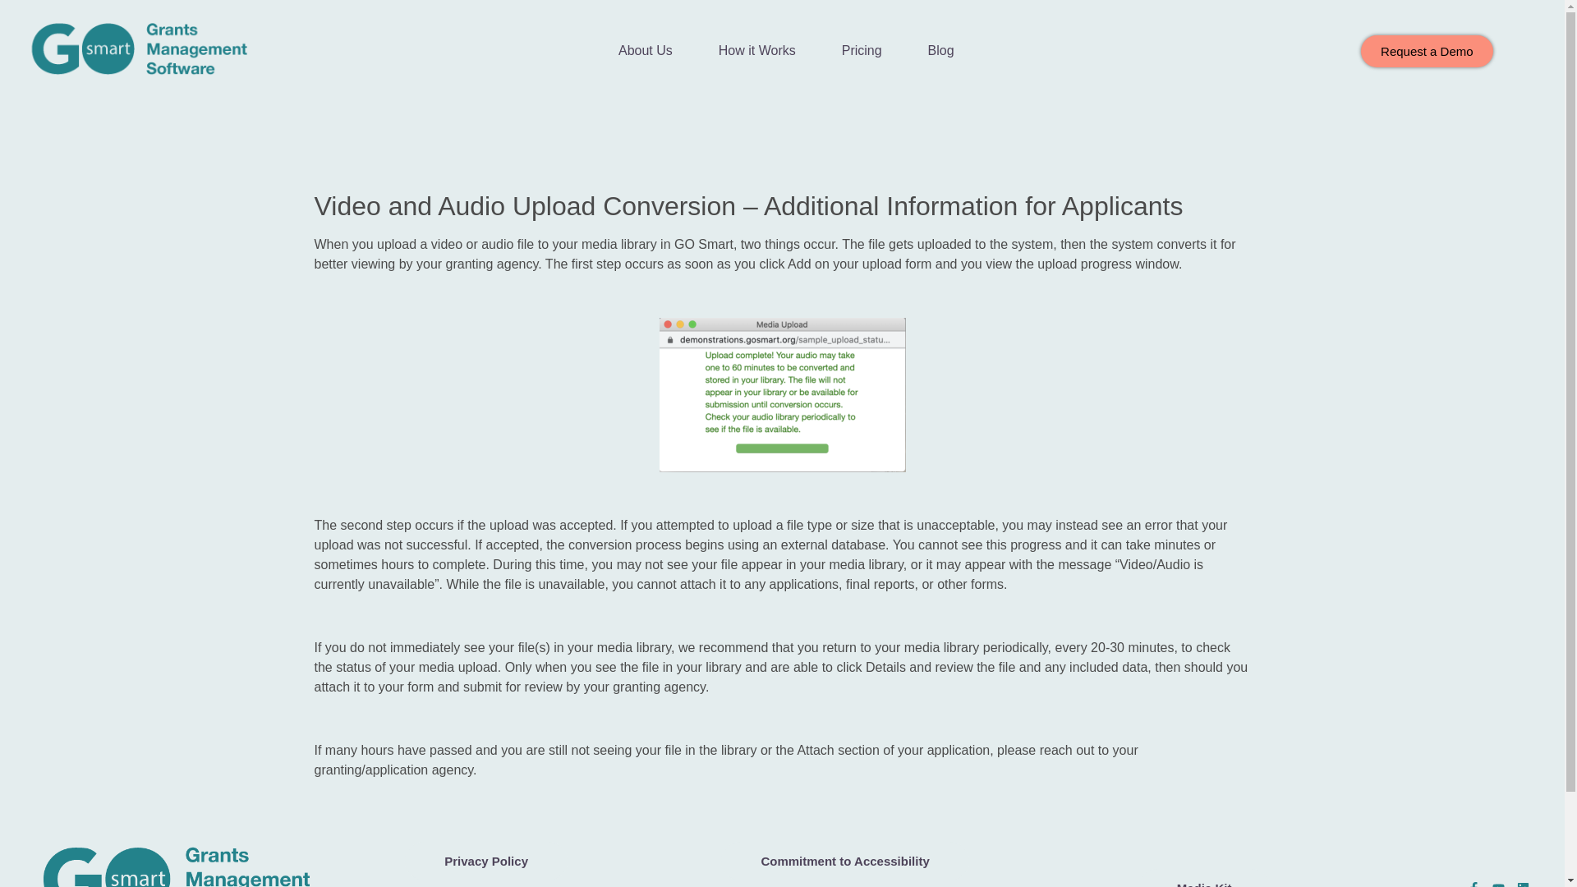  What do you see at coordinates (844, 861) in the screenshot?
I see `Commitment to Accessibility` at bounding box center [844, 861].